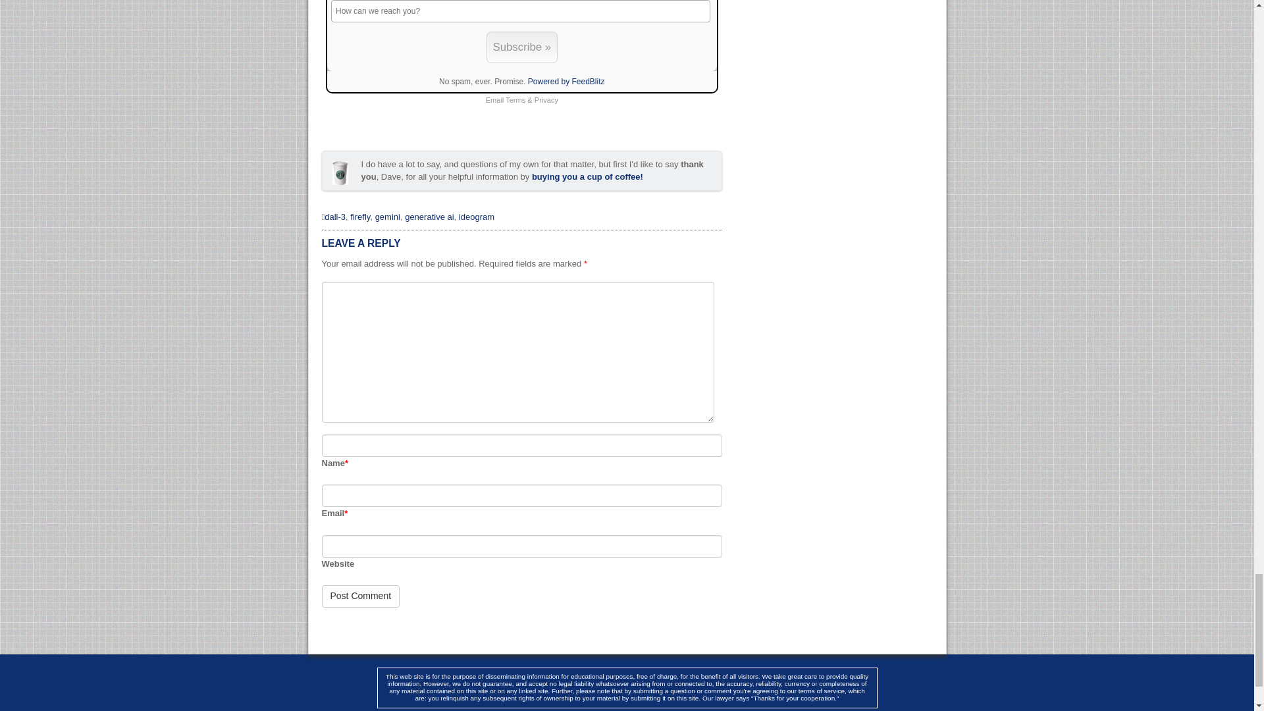  I want to click on Powered by FeedBlitz, so click(566, 81).